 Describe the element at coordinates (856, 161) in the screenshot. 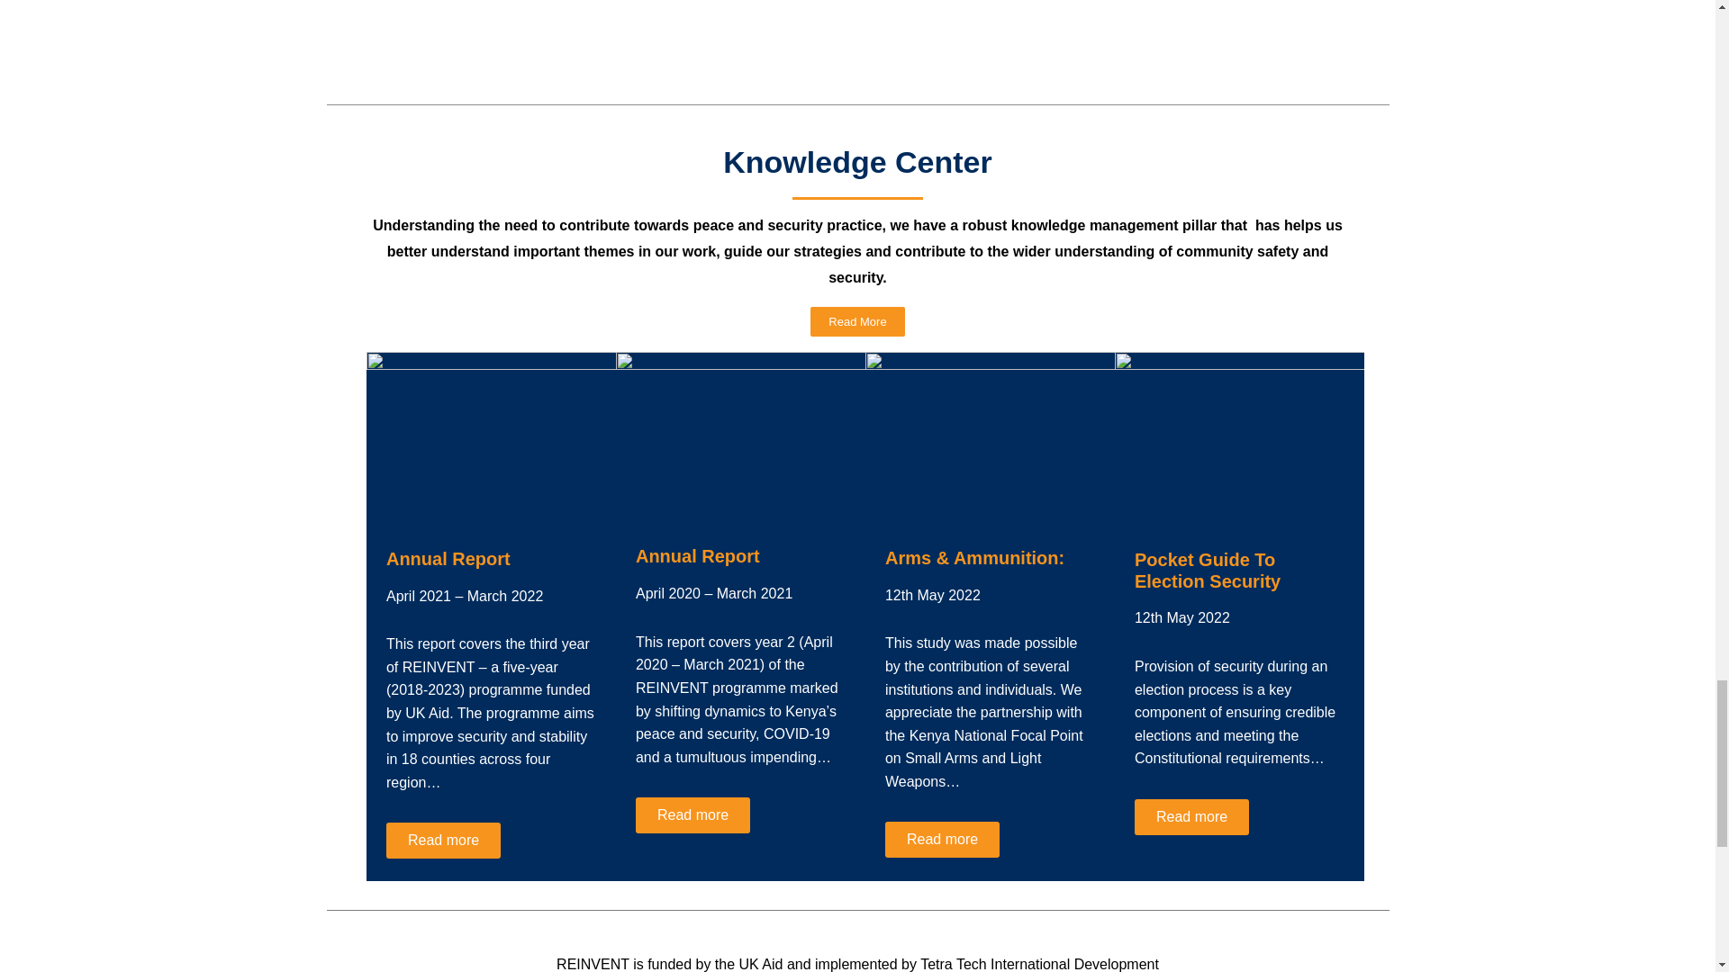

I see `Knowledge Center` at that location.